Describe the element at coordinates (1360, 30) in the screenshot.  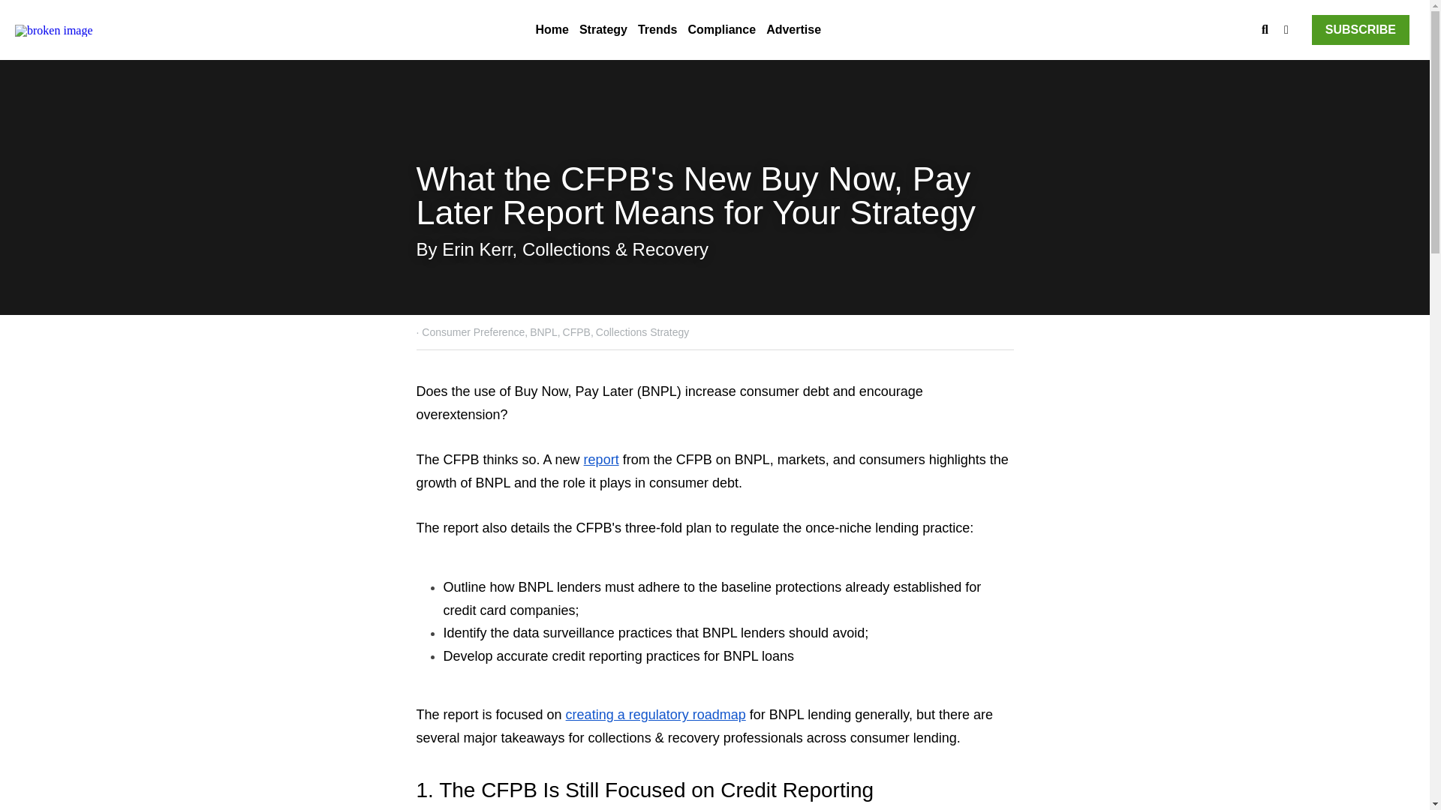
I see `SUBSCRIBE` at that location.